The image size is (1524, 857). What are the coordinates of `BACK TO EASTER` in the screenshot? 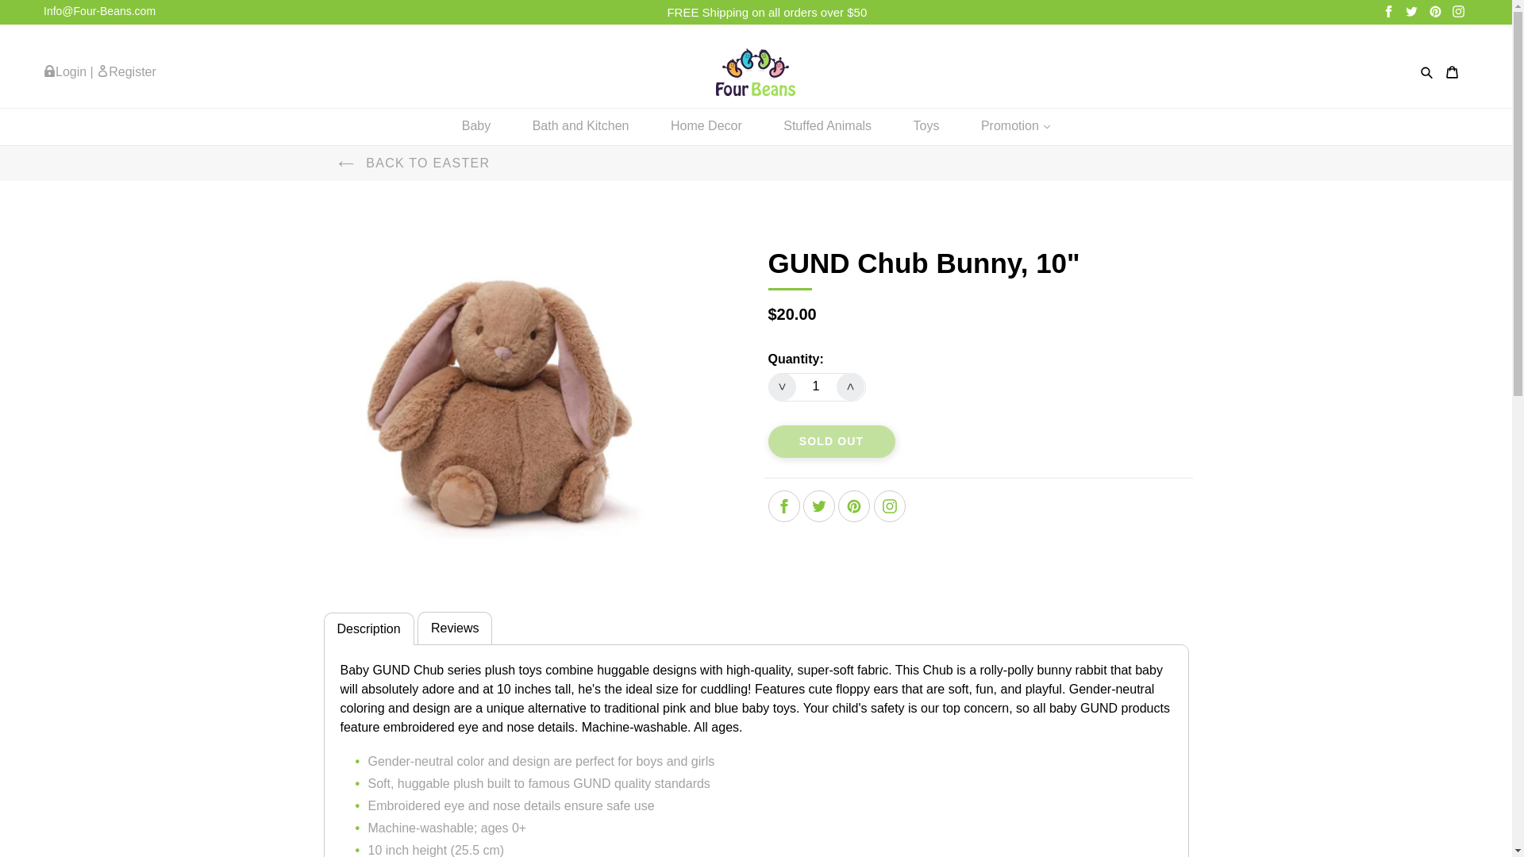 It's located at (414, 163).